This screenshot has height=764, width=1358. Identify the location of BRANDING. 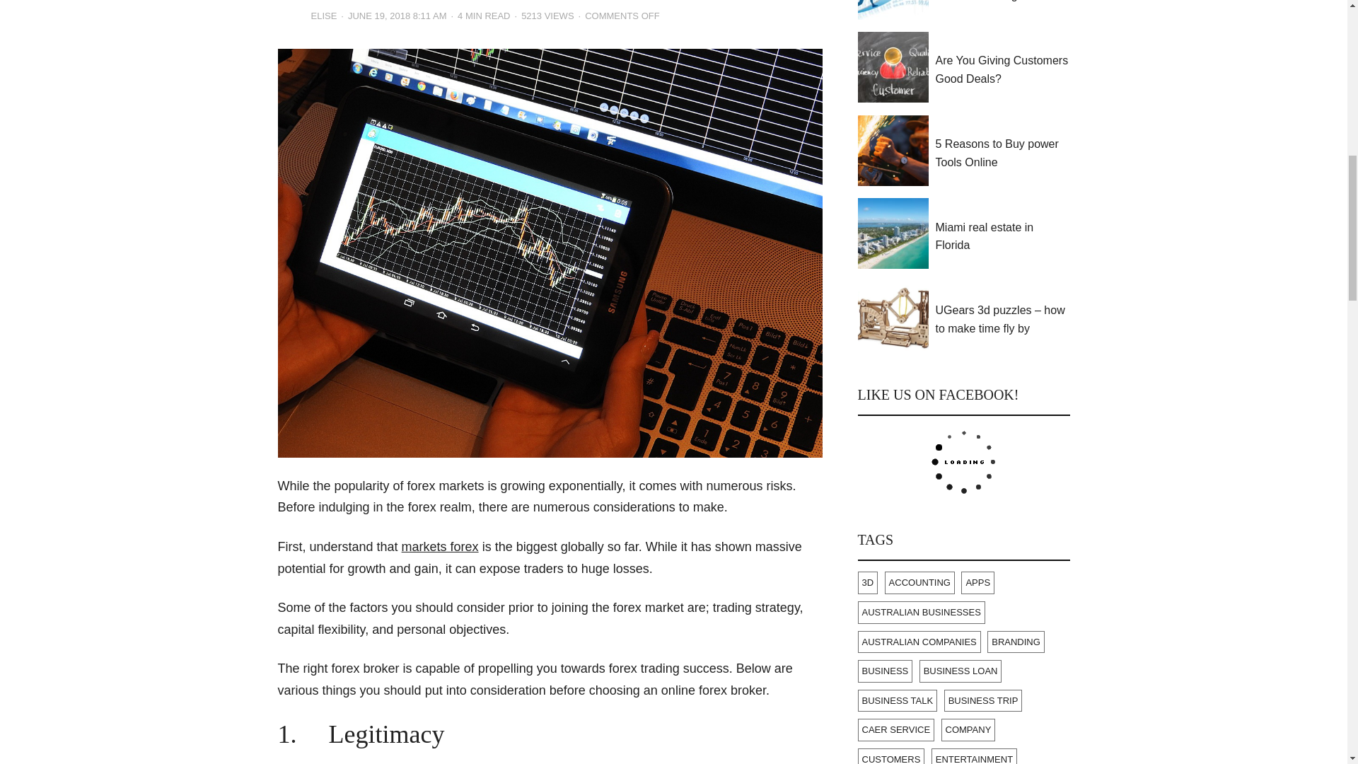
(1016, 642).